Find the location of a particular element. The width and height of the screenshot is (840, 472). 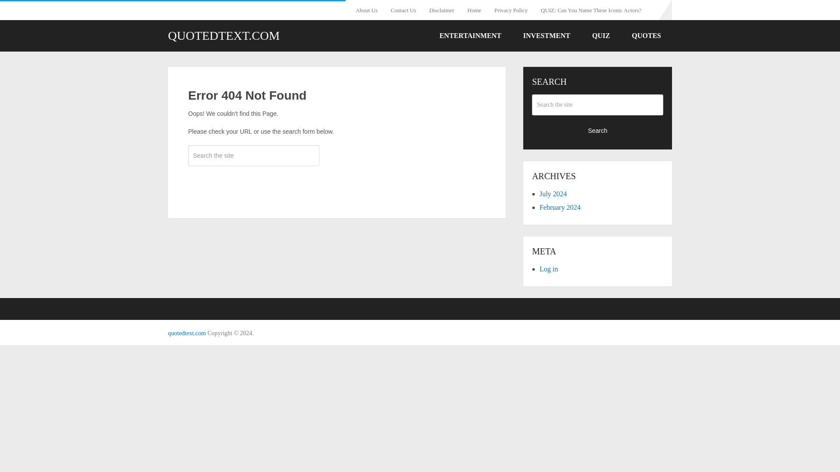

INVESTMENT is located at coordinates (547, 36).